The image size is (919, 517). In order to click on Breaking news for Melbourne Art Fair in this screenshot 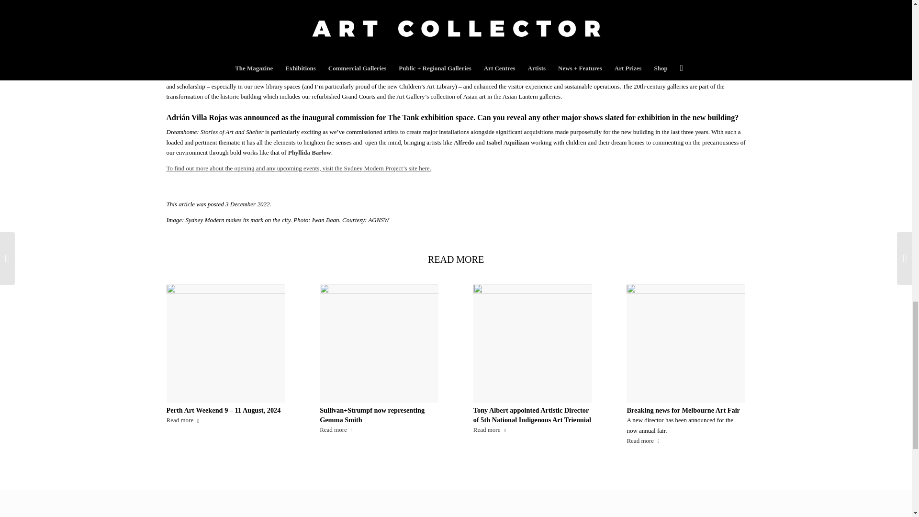, I will do `click(683, 410)`.